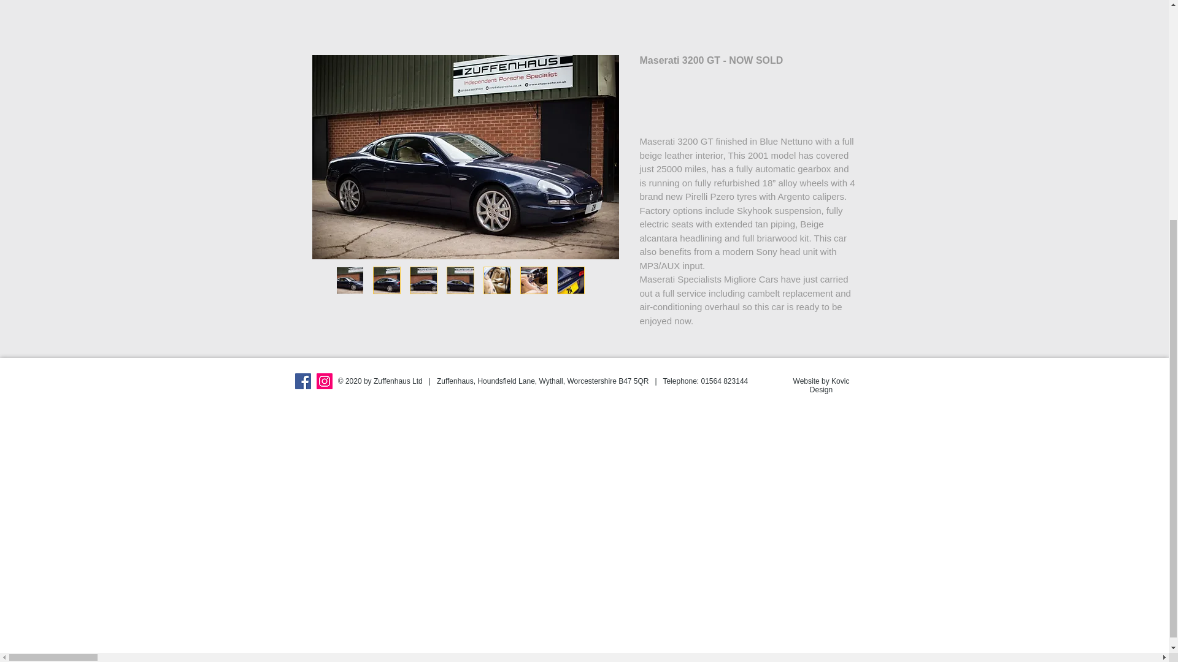 This screenshot has height=662, width=1178. Describe the element at coordinates (821, 385) in the screenshot. I see `Website by Kovic Design` at that location.